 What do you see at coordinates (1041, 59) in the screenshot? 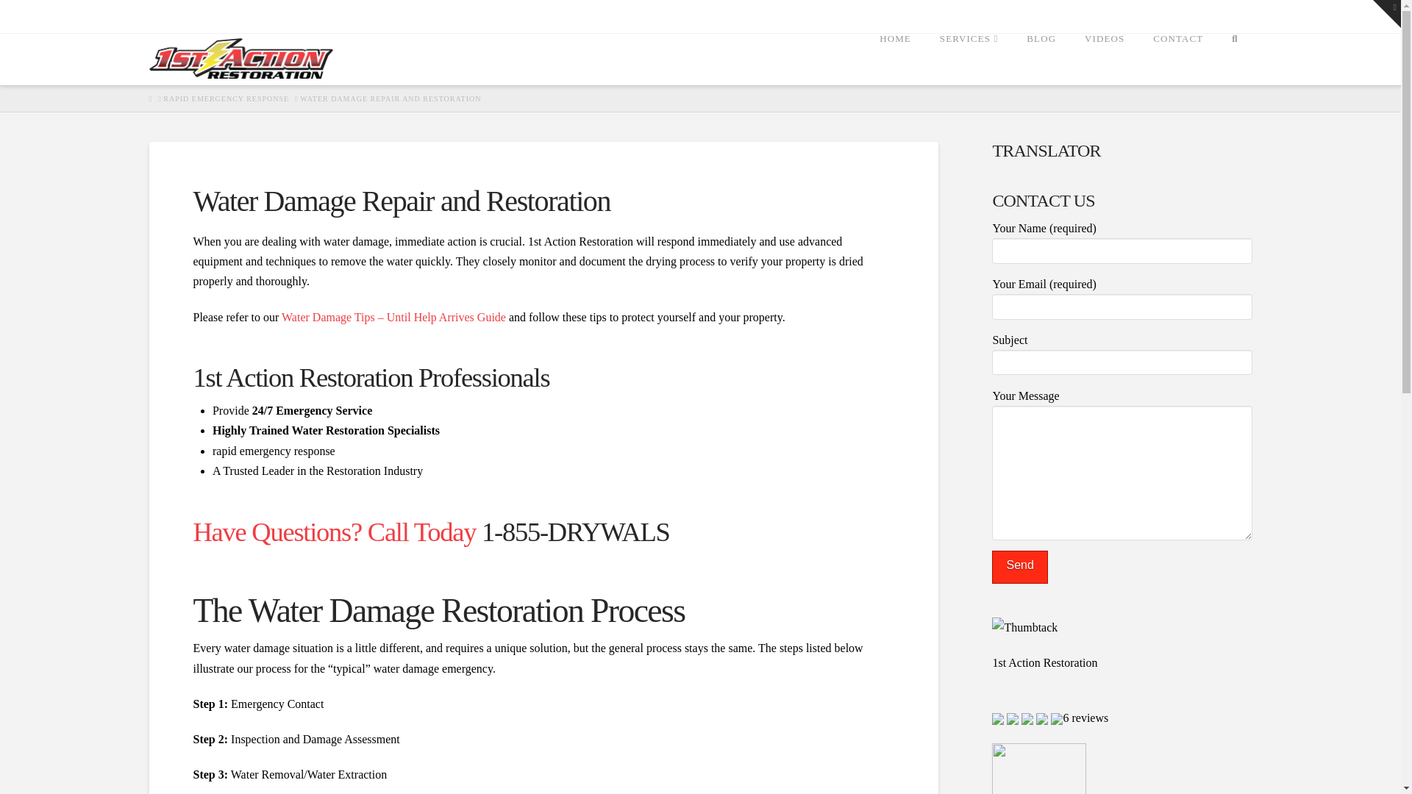
I see `BLOG` at bounding box center [1041, 59].